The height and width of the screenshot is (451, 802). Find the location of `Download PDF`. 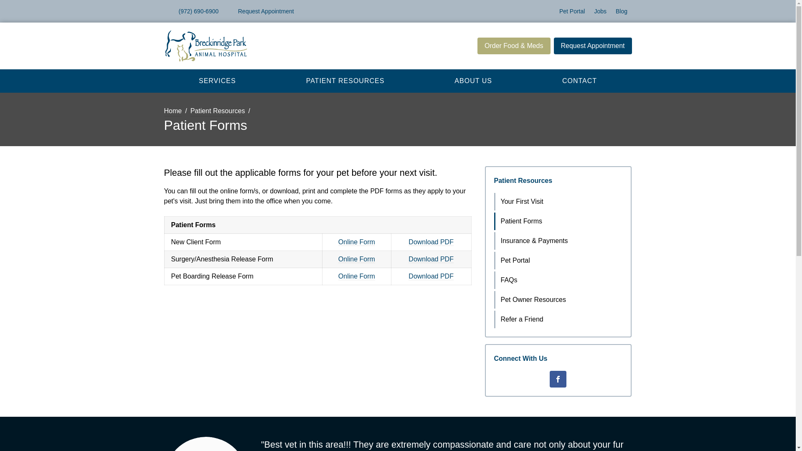

Download PDF is located at coordinates (431, 242).